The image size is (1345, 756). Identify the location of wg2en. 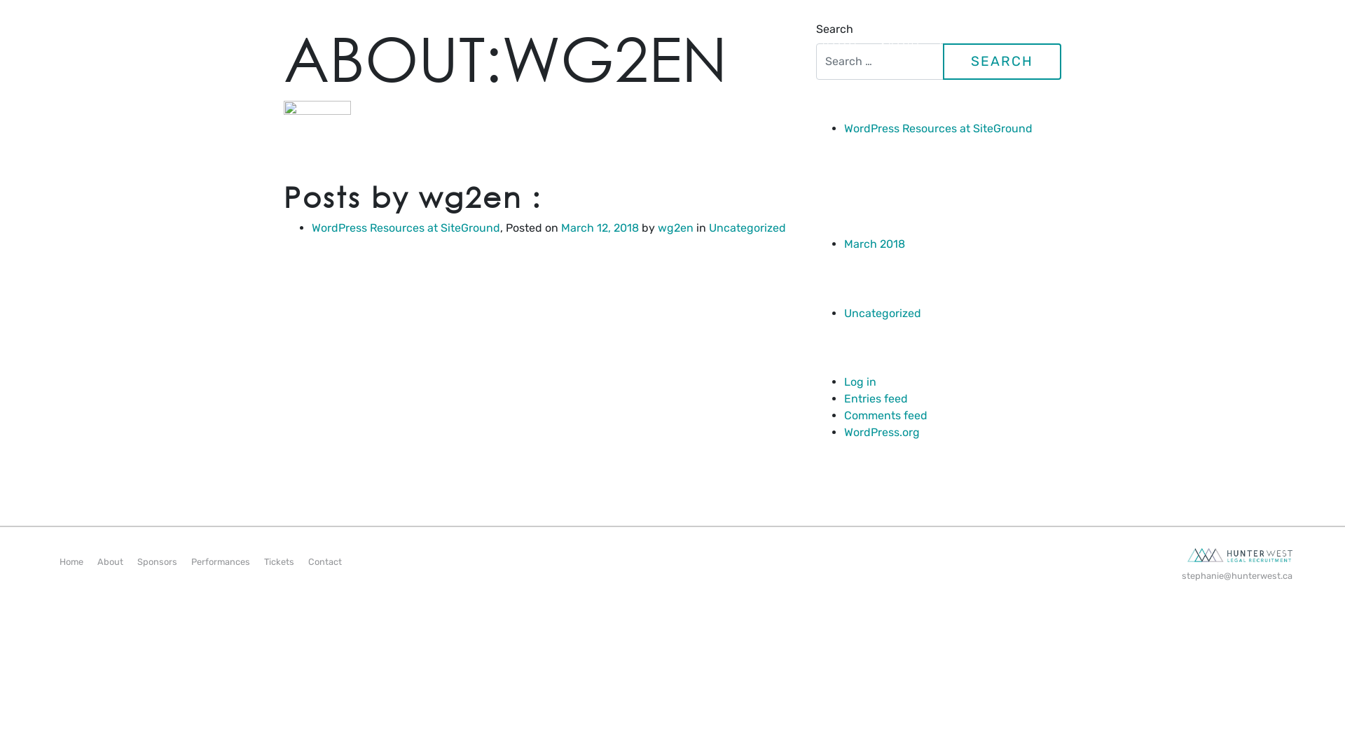
(675, 228).